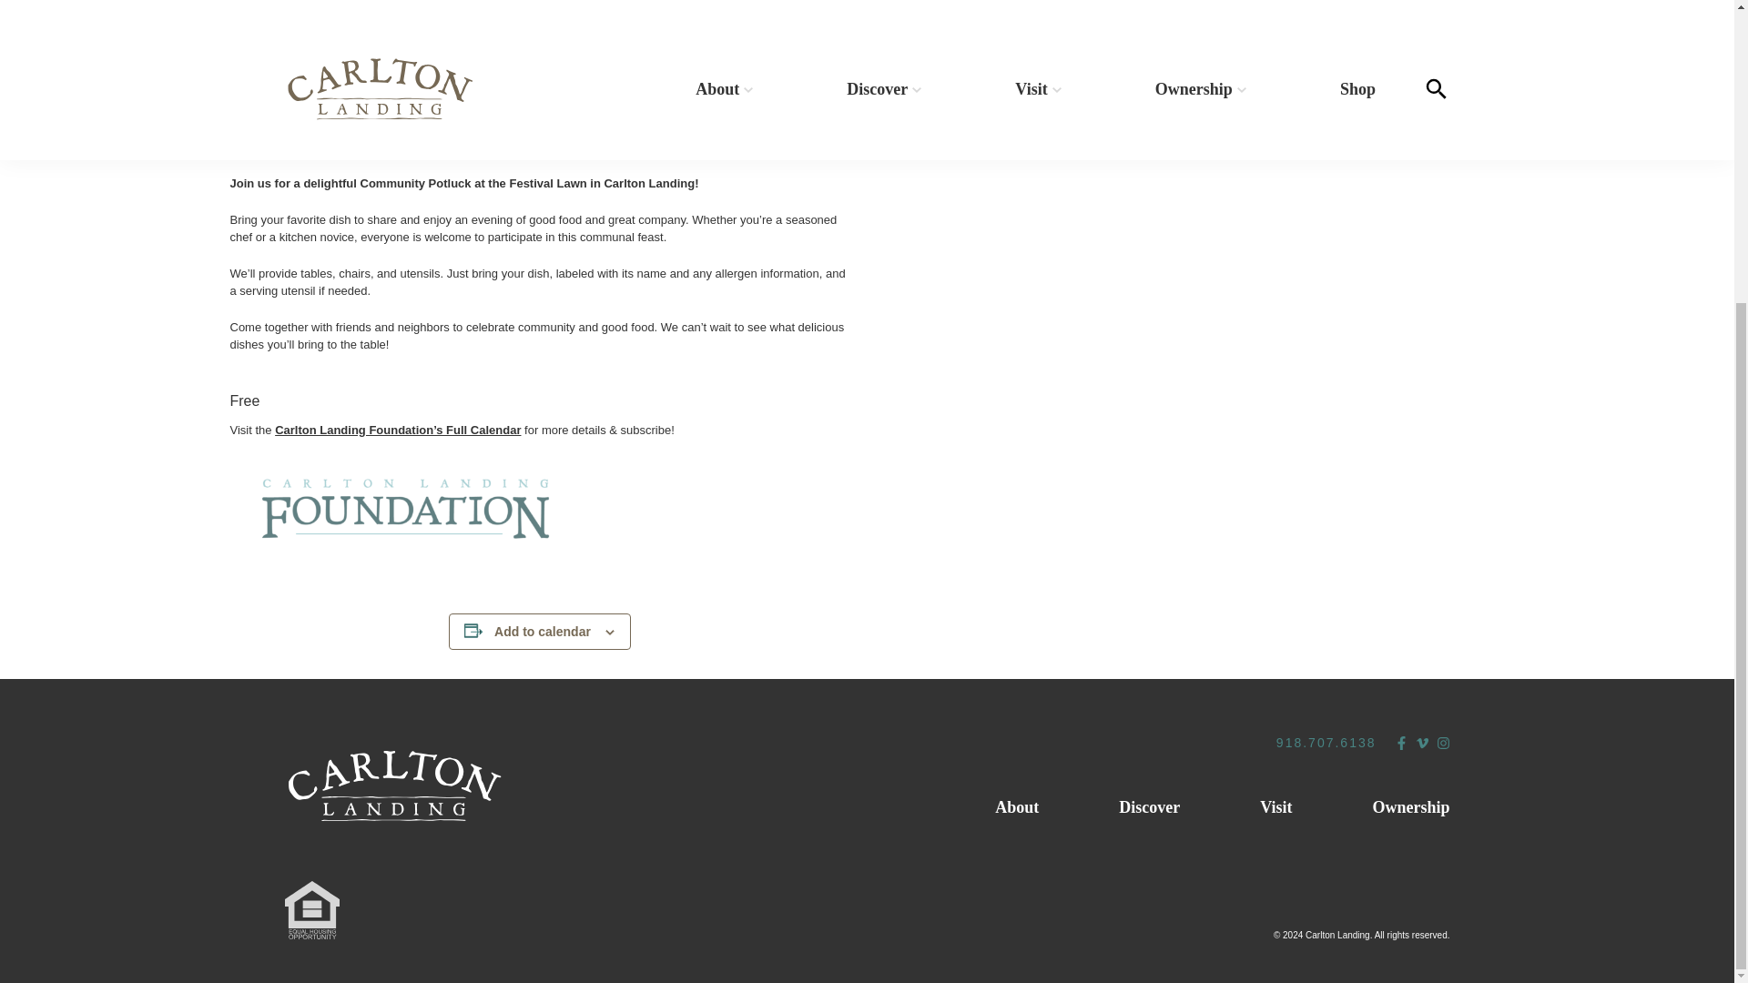  Describe the element at coordinates (1420, 743) in the screenshot. I see `Vimeo` at that location.